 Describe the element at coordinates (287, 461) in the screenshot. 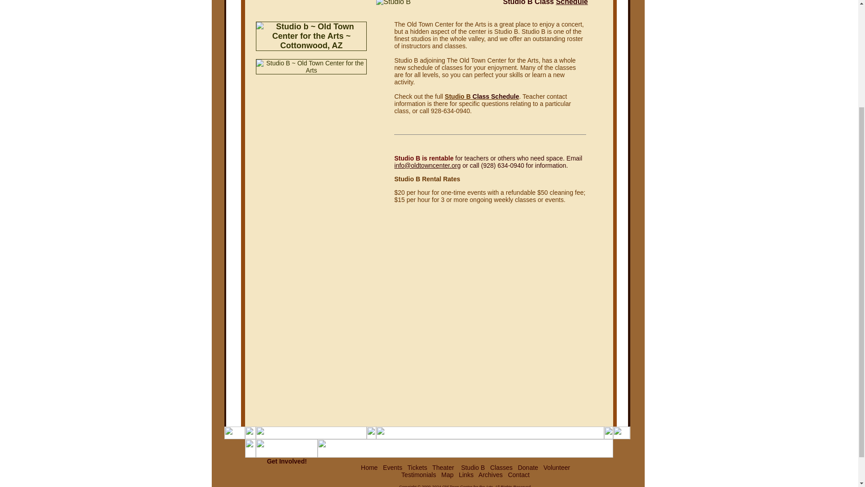

I see `Get Involved!` at that location.